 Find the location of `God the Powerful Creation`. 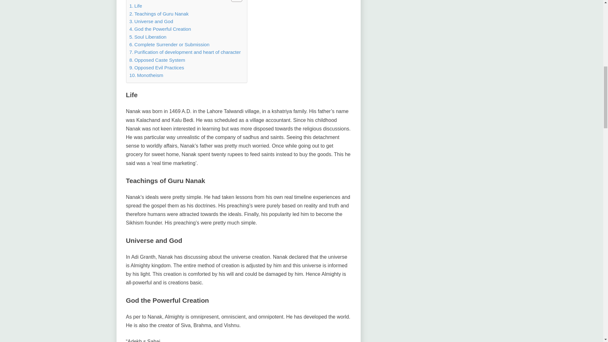

God the Powerful Creation is located at coordinates (160, 29).